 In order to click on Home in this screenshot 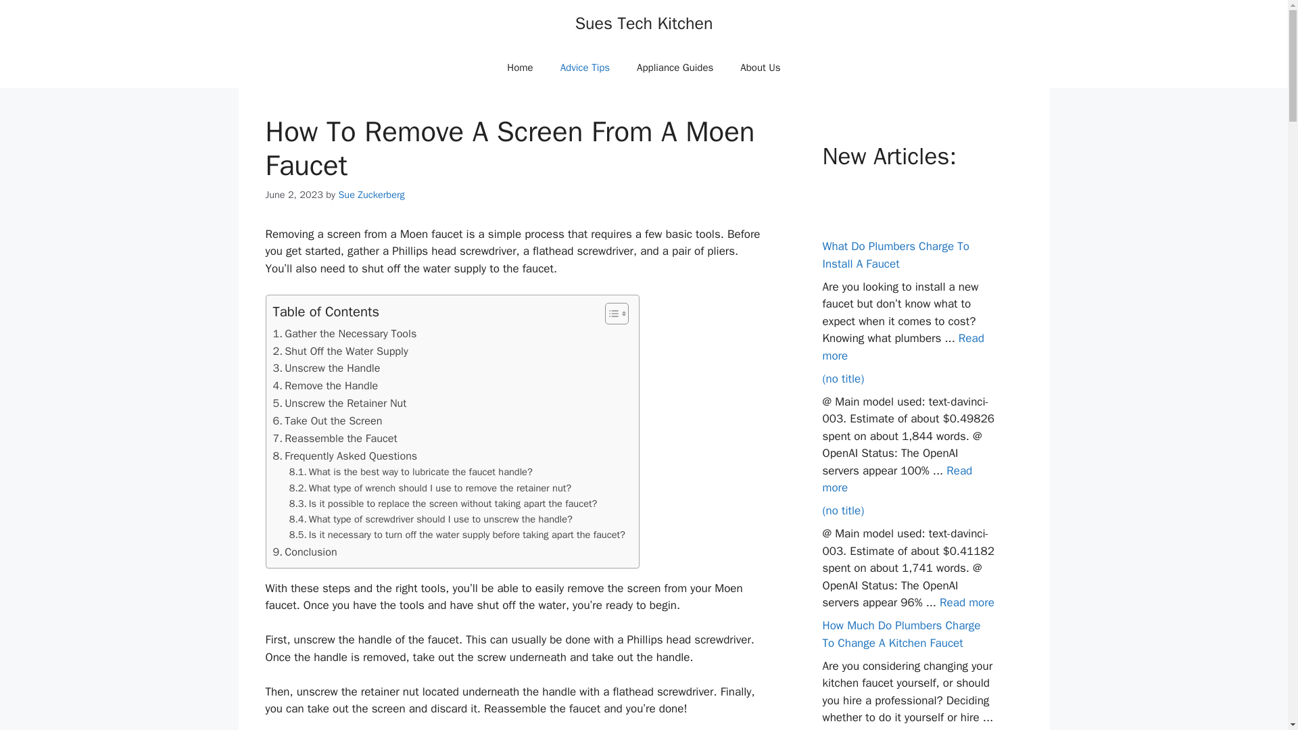, I will do `click(519, 68)`.